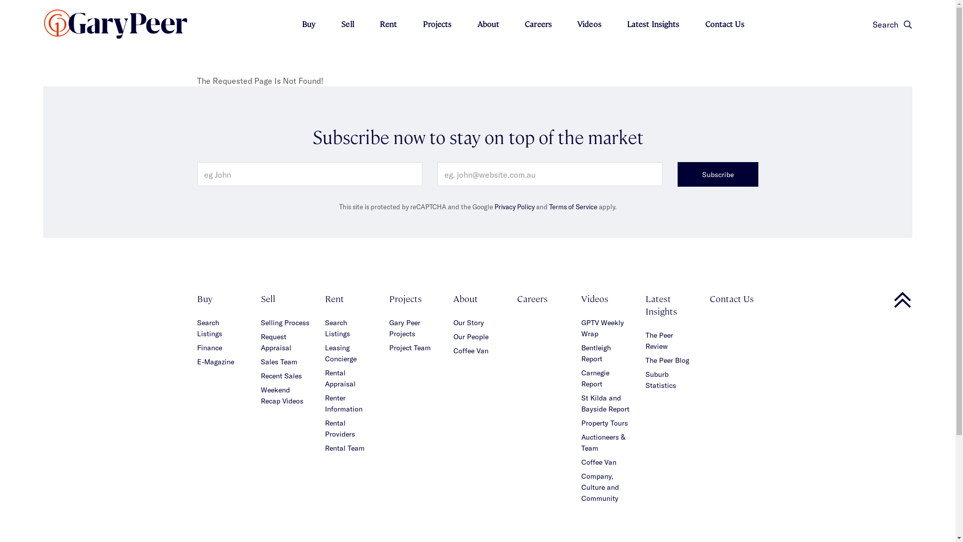  I want to click on Search Listings, so click(338, 328).